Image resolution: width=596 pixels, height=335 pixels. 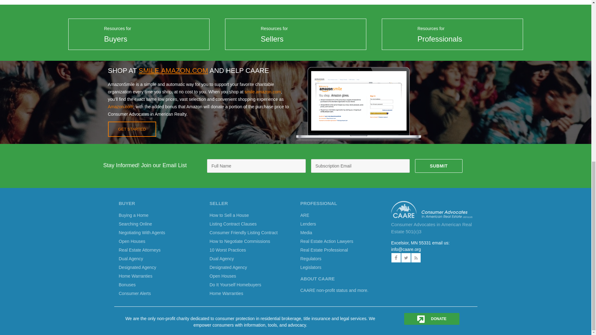 I want to click on Amazon.com, so click(x=120, y=107).